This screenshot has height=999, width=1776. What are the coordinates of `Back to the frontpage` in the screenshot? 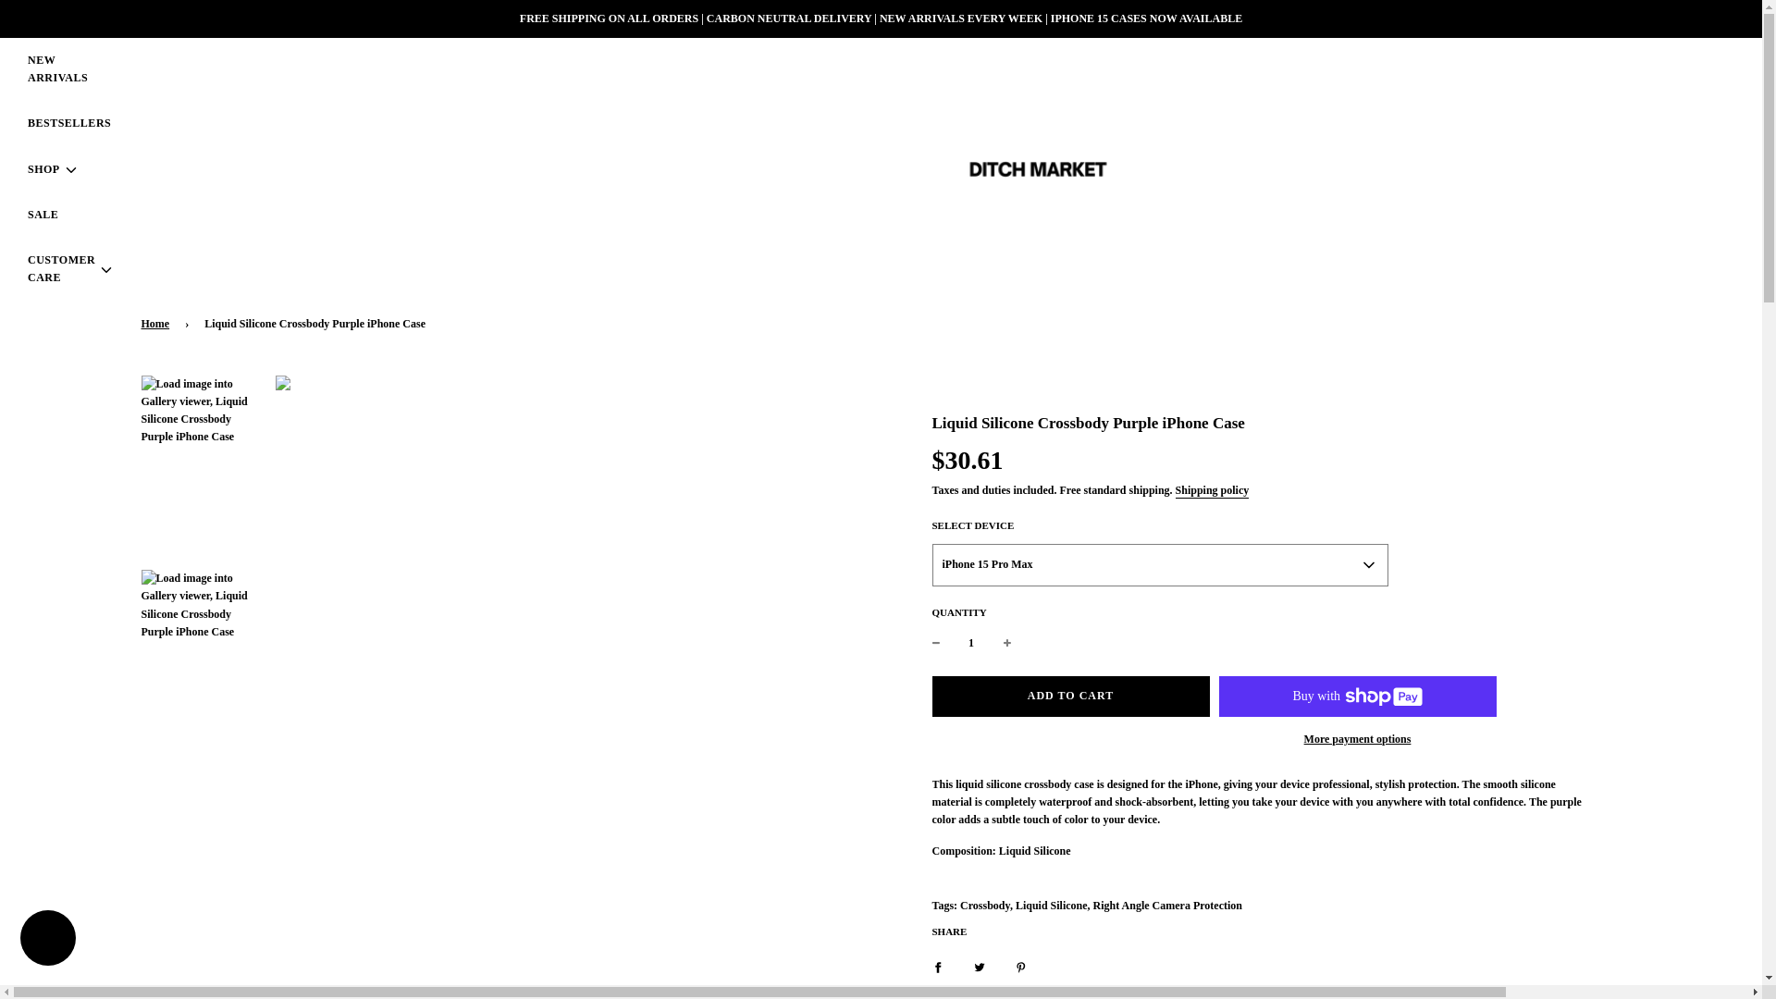 It's located at (157, 324).